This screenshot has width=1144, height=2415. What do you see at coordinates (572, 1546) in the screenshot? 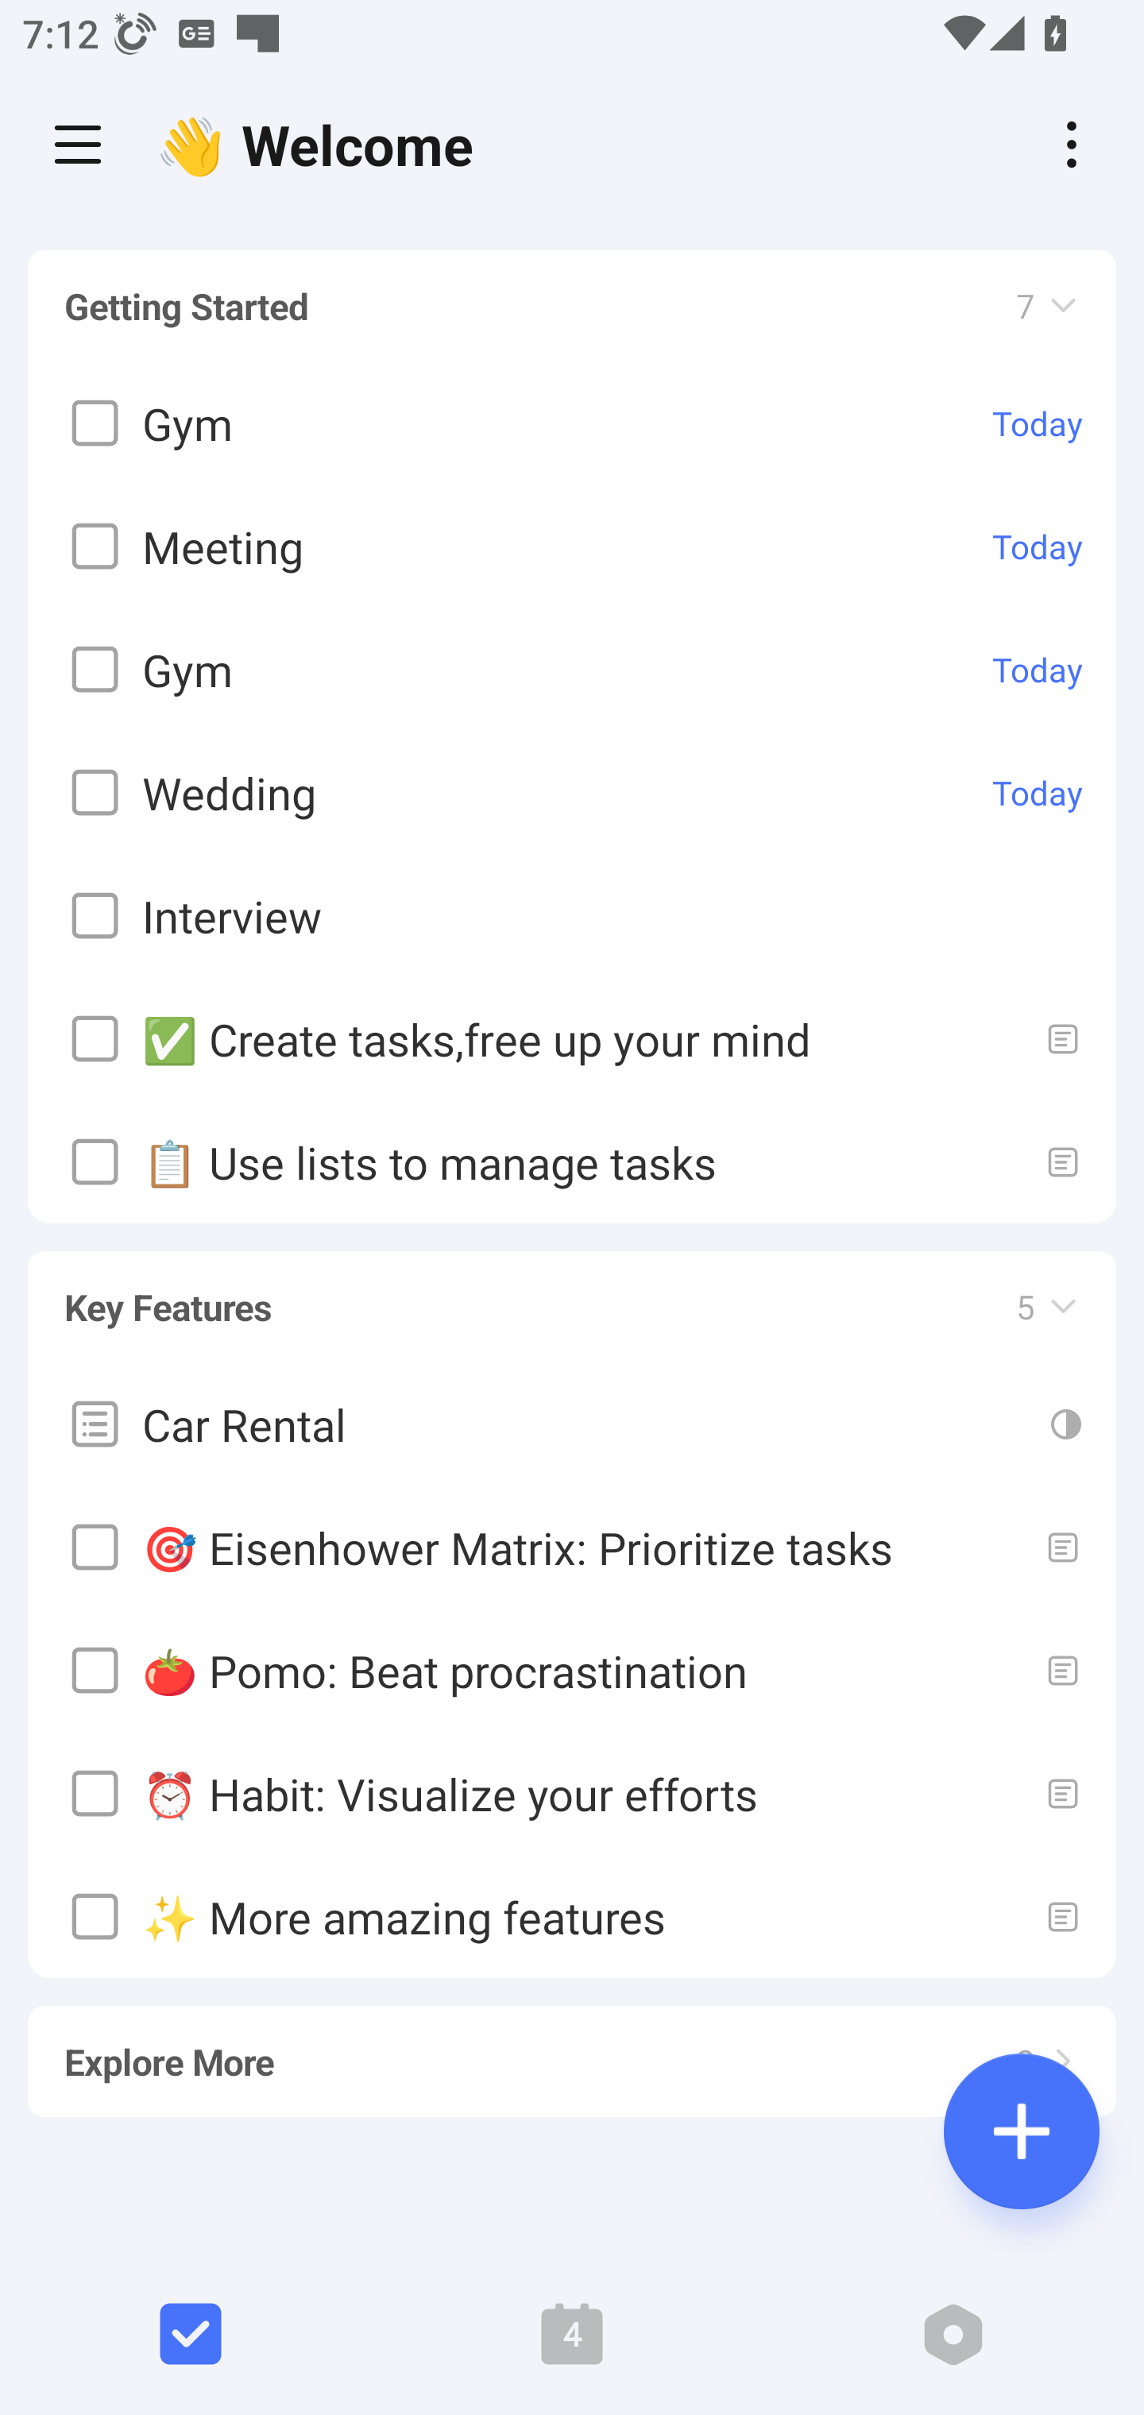
I see `🎯 Eisenhower Matrix: Prioritize tasks` at bounding box center [572, 1546].